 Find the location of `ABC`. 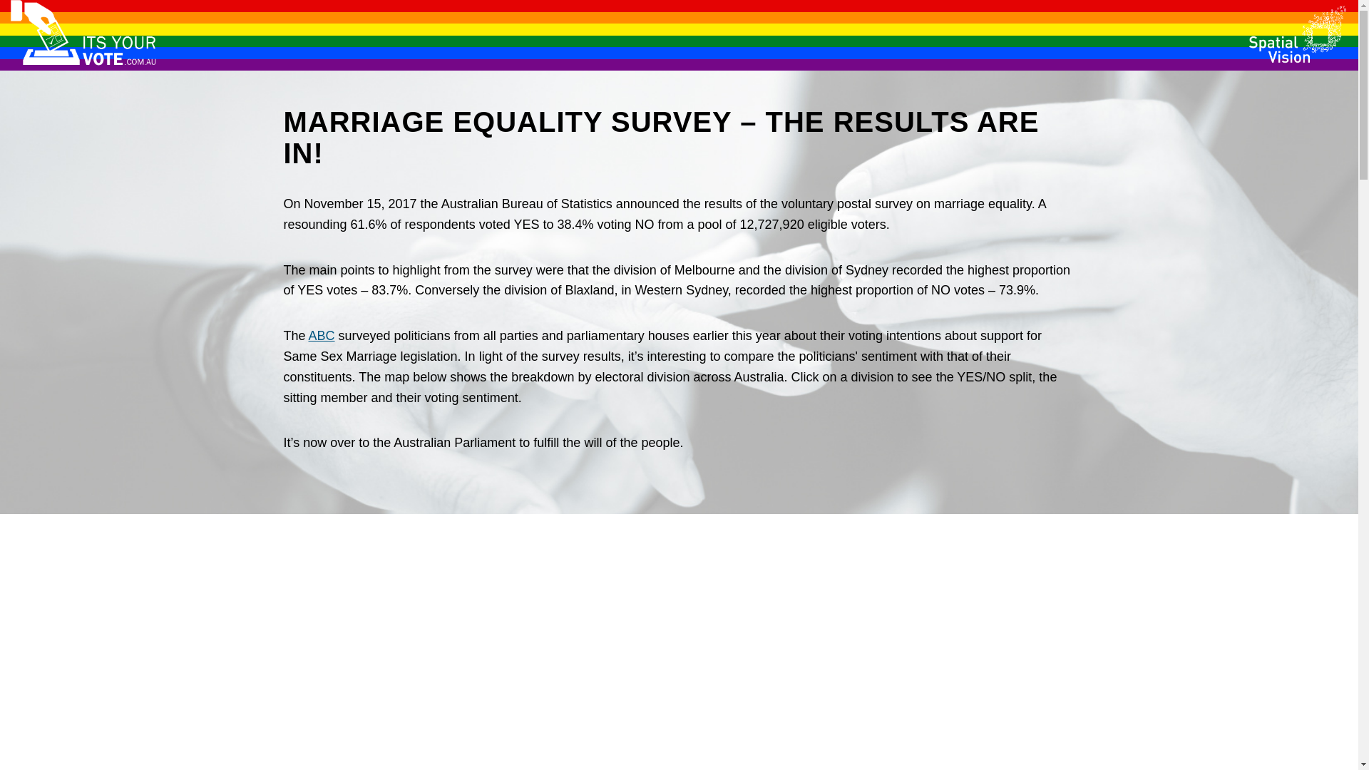

ABC is located at coordinates (322, 336).